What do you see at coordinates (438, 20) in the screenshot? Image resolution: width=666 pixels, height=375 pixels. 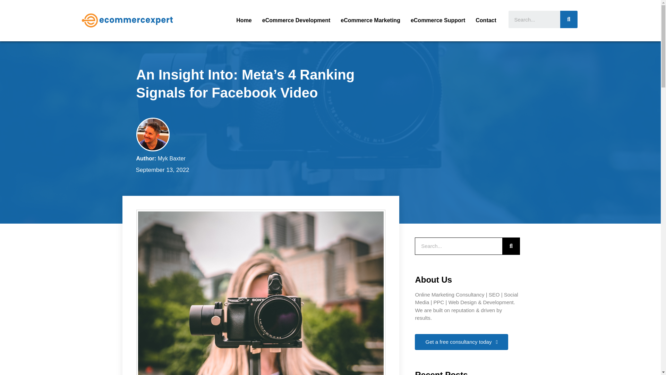 I see `eCommerce Support` at bounding box center [438, 20].